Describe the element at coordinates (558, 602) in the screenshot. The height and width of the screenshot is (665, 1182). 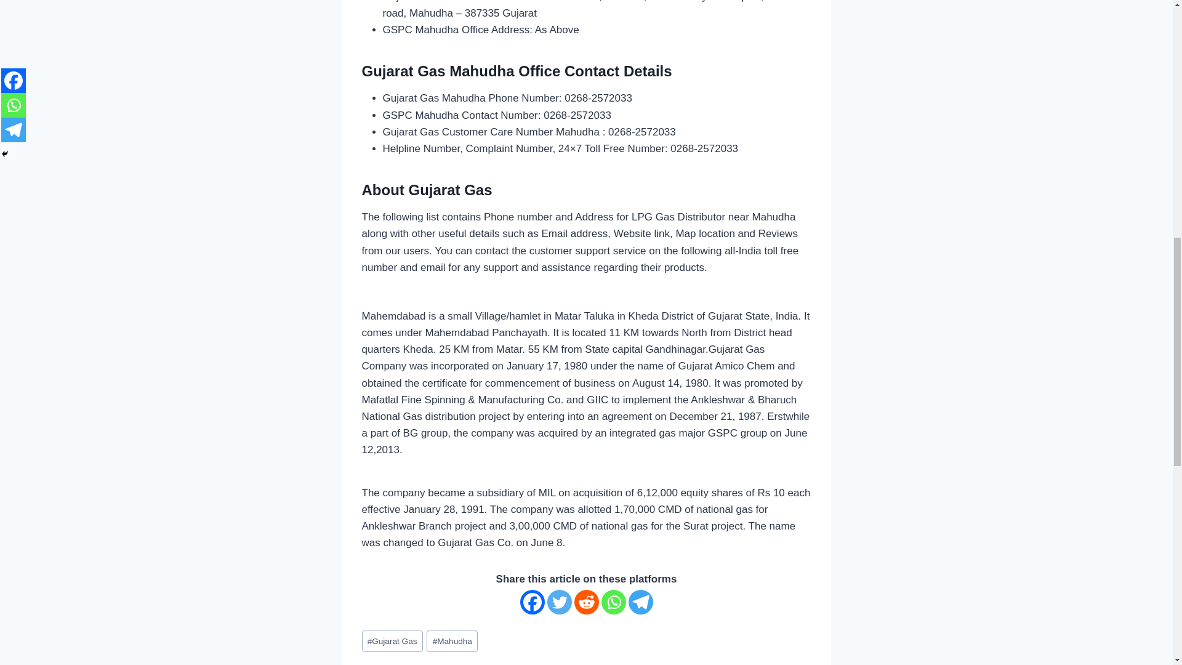
I see `Twitter` at that location.